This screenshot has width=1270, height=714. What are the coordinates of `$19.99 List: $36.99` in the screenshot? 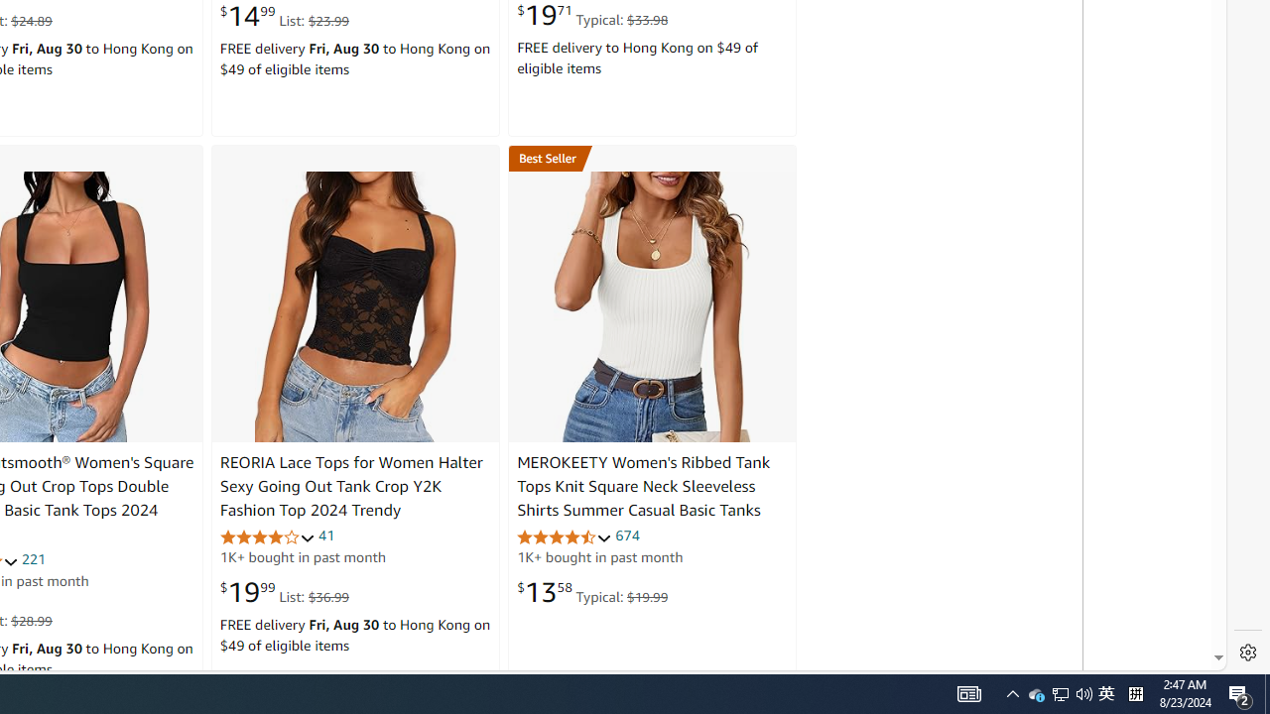 It's located at (284, 591).